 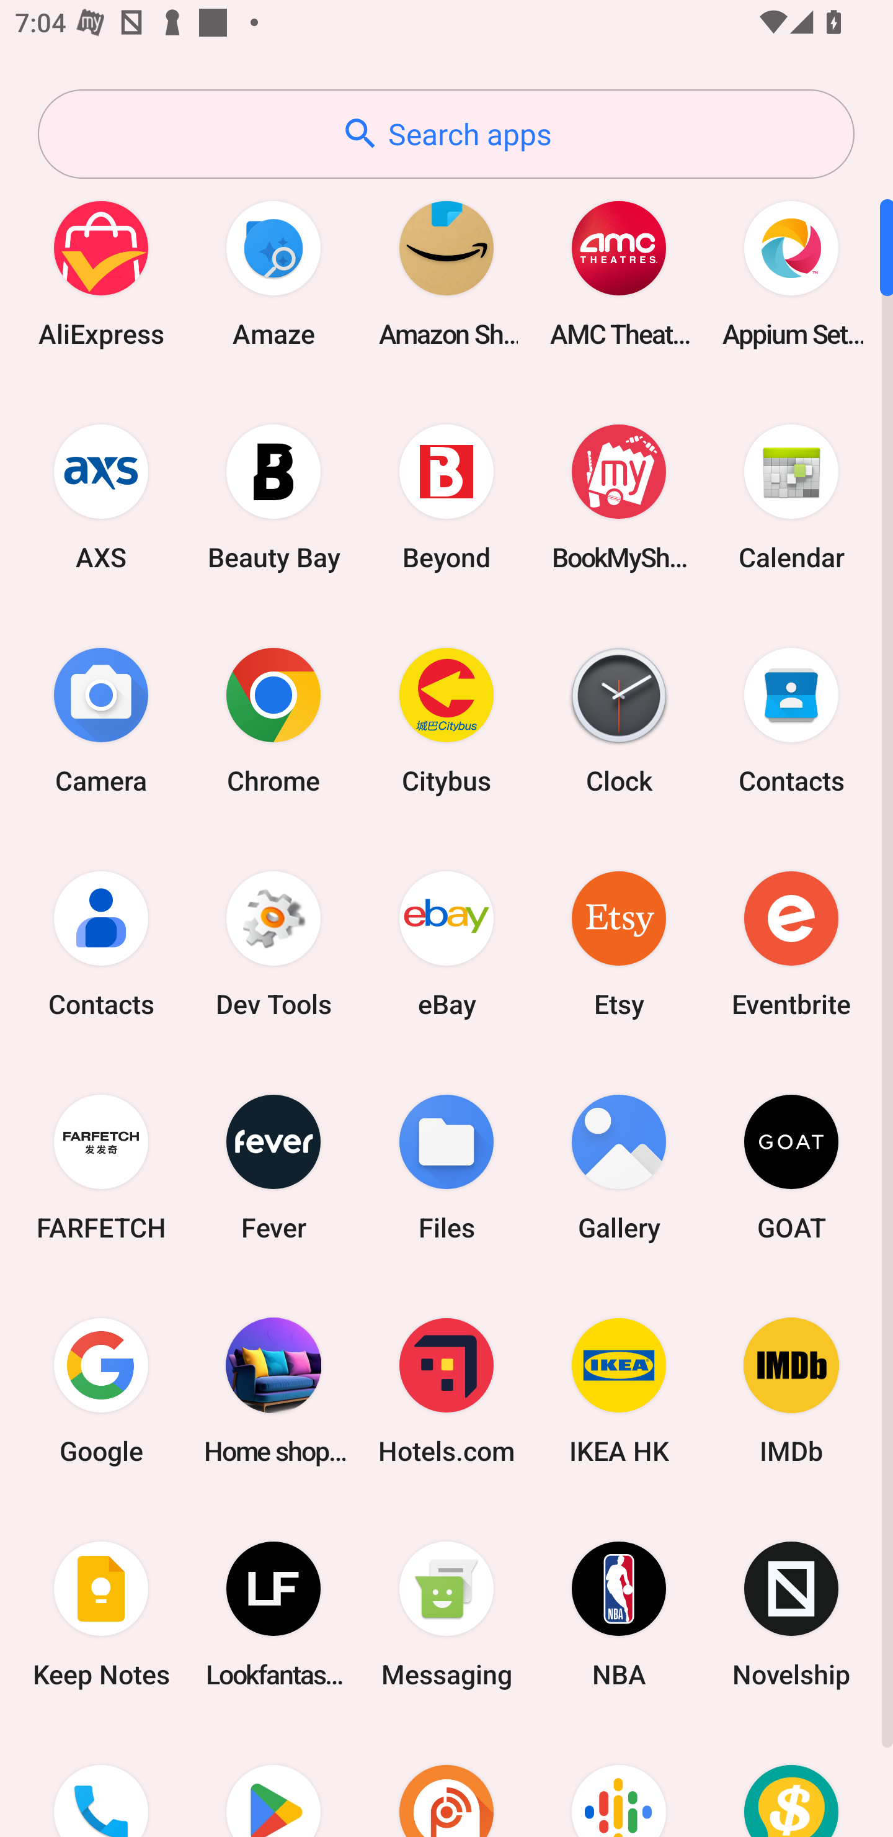 What do you see at coordinates (446, 943) in the screenshot?
I see `eBay` at bounding box center [446, 943].